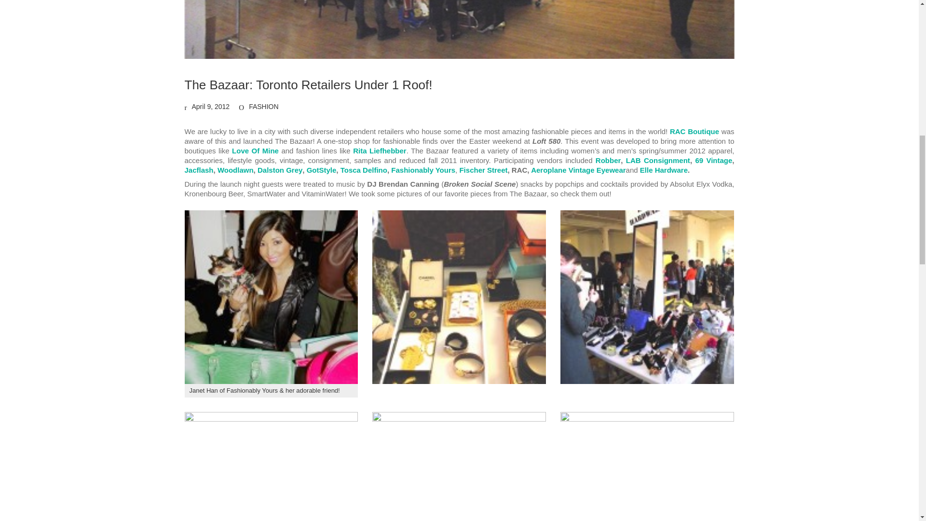 Image resolution: width=926 pixels, height=521 pixels. Describe the element at coordinates (578, 170) in the screenshot. I see `Aeroplane Vintage Eyewear` at that location.